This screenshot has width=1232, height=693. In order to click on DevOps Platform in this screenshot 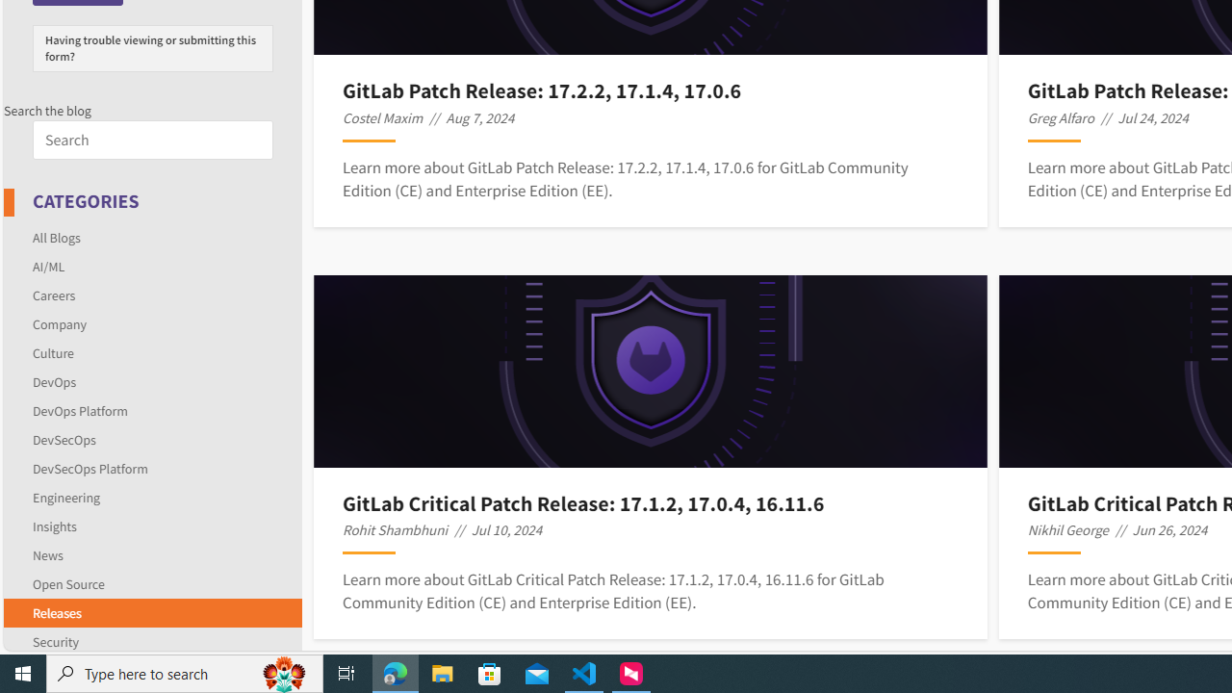, I will do `click(81, 410)`.